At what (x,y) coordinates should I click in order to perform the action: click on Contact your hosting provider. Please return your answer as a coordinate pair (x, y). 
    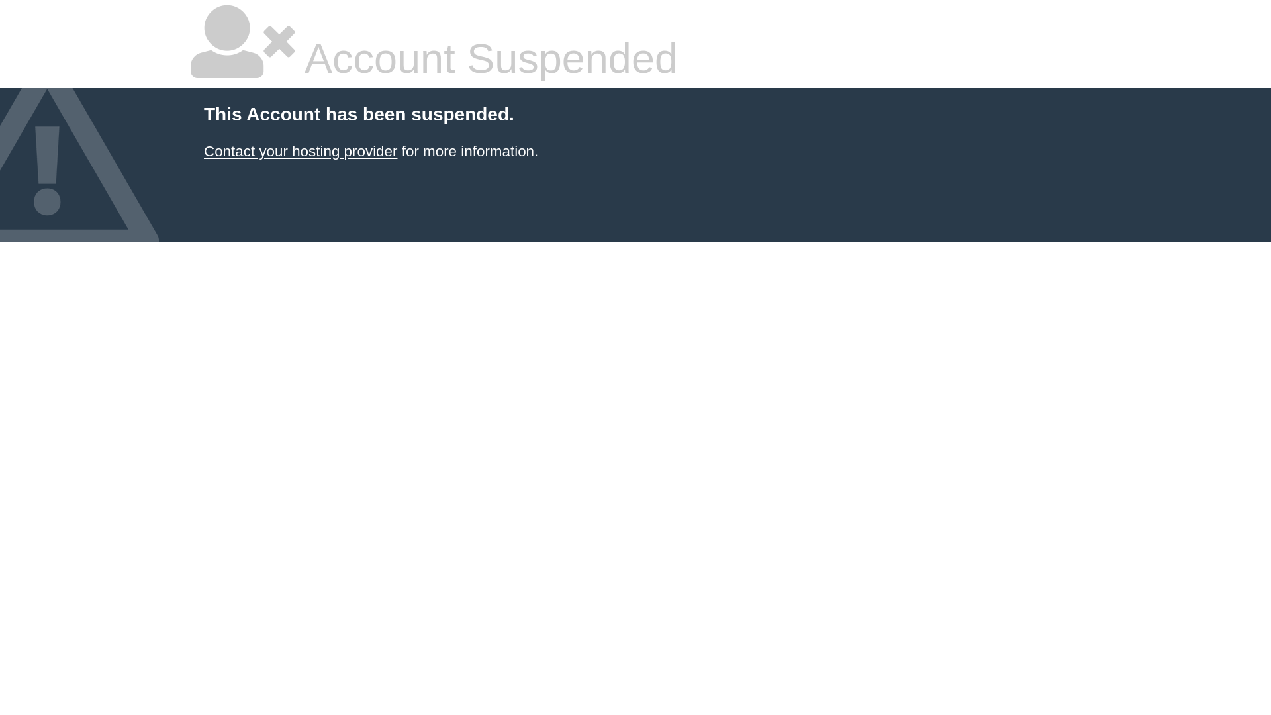
    Looking at the image, I should click on (301, 151).